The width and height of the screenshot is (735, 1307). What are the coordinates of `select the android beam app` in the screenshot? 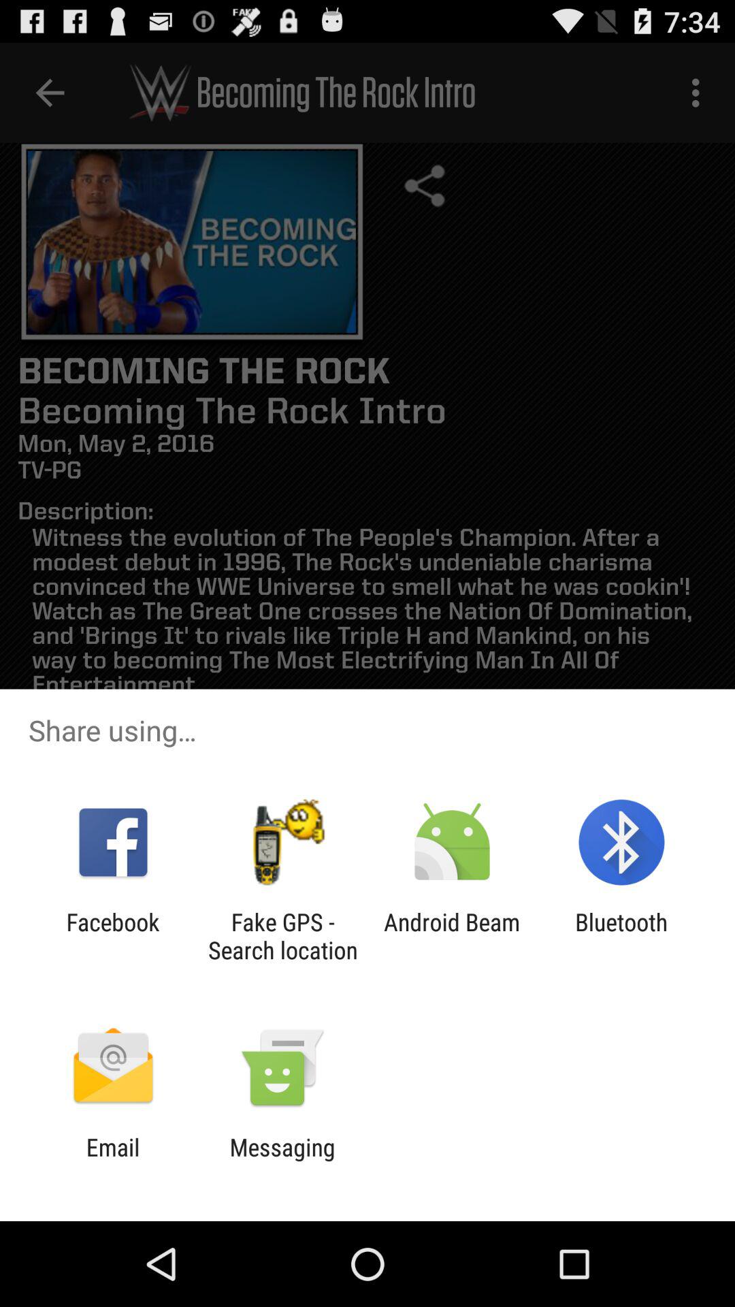 It's located at (452, 936).